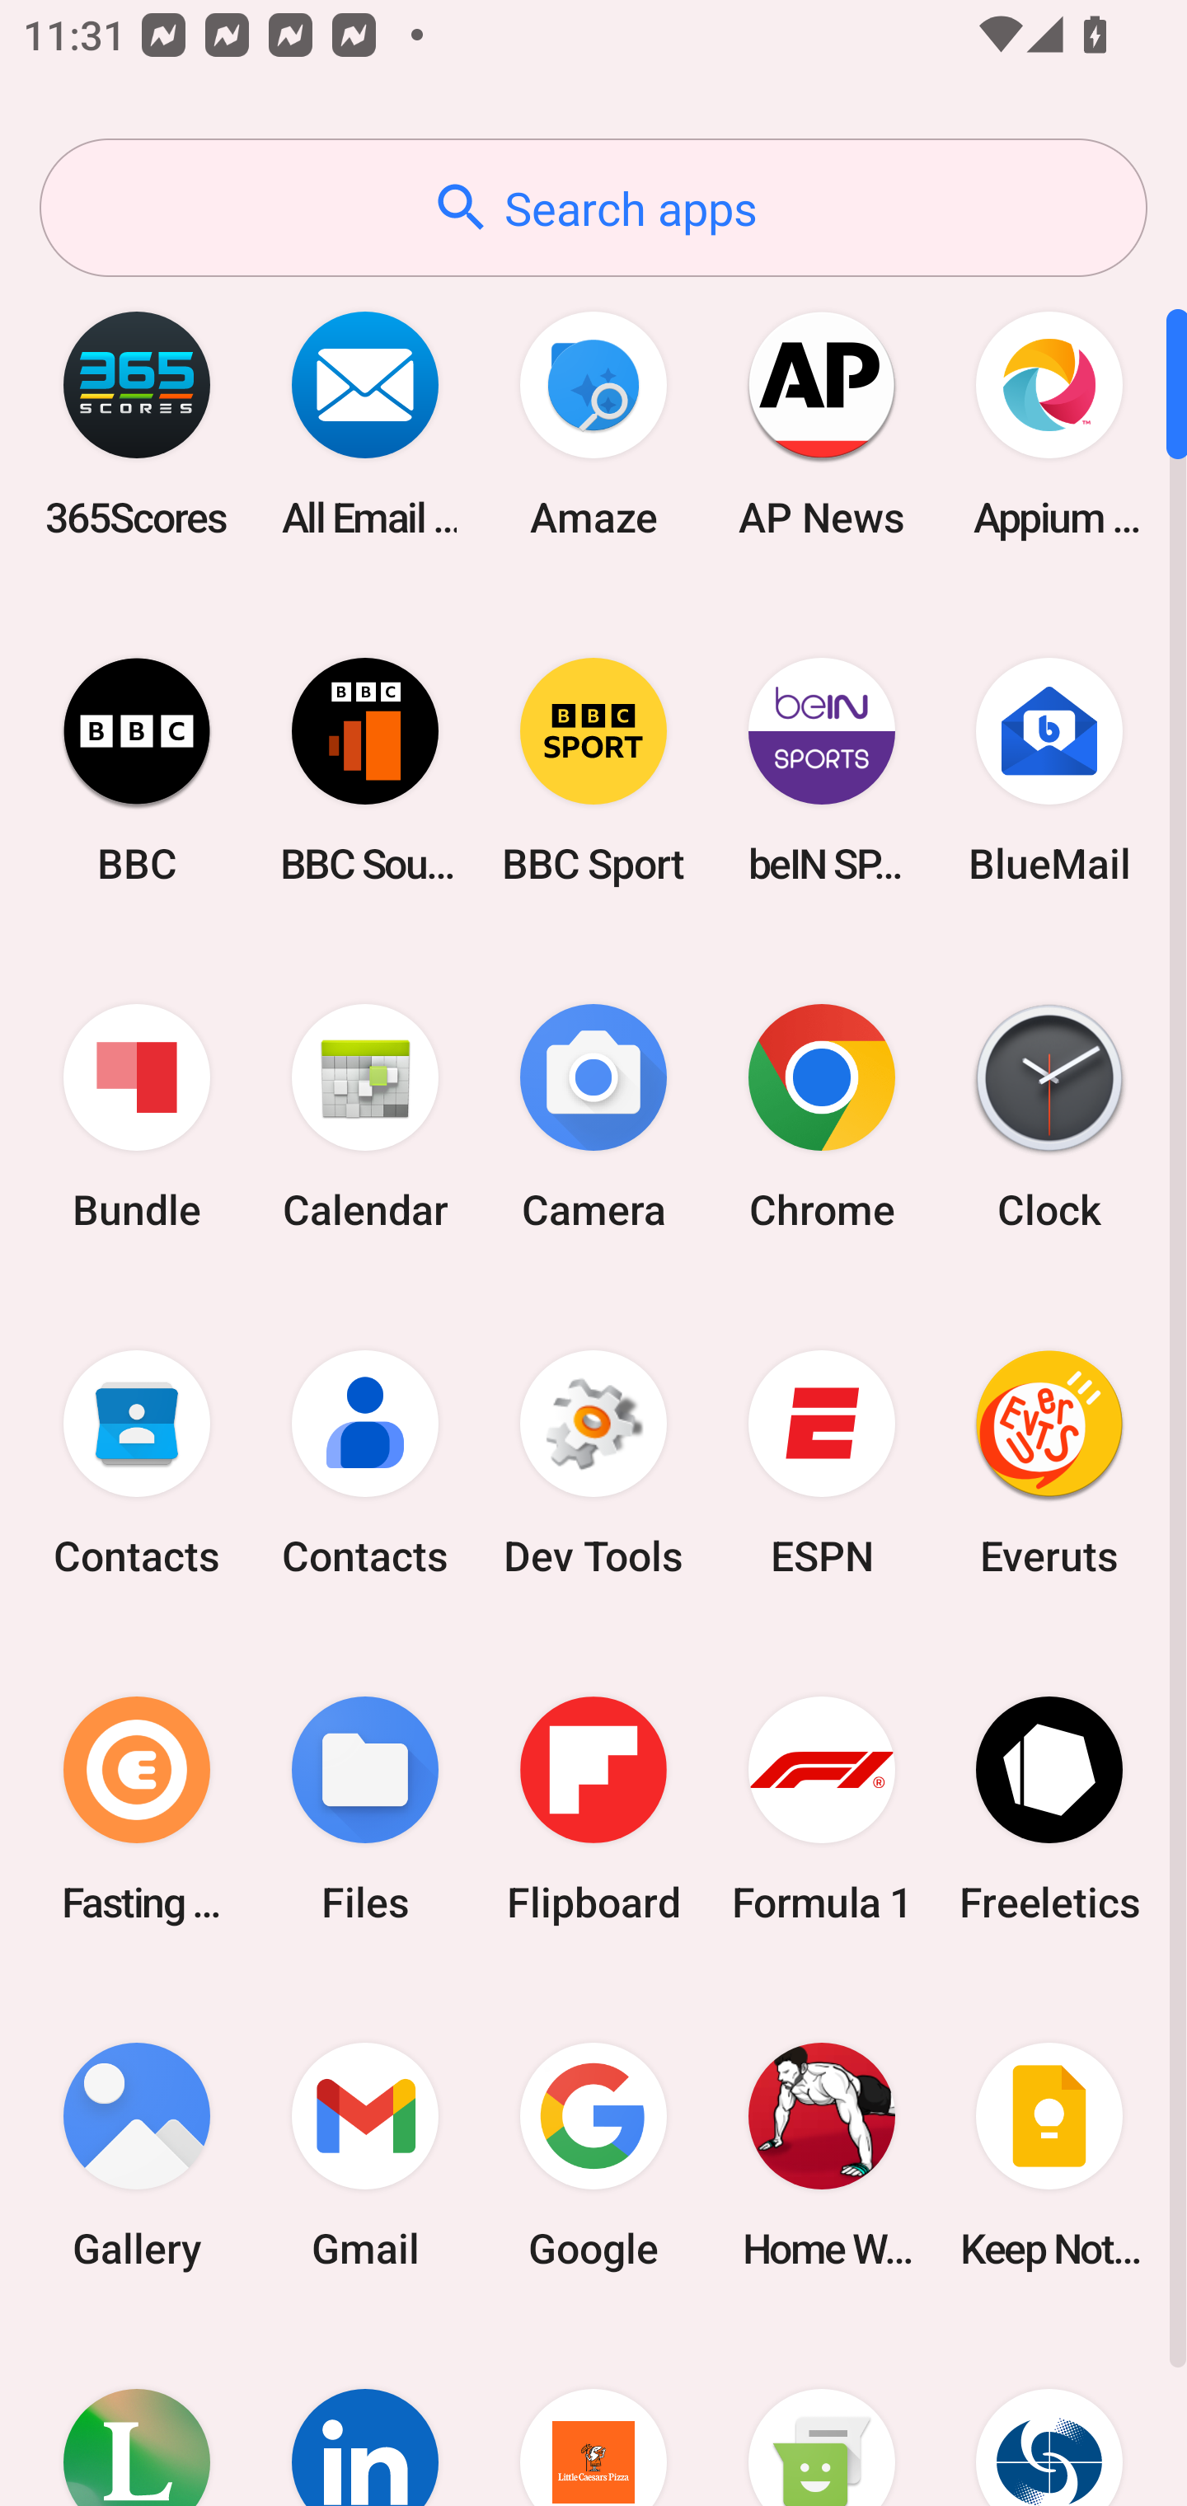 This screenshot has height=2506, width=1187. Describe the element at coordinates (593, 424) in the screenshot. I see `Amaze` at that location.